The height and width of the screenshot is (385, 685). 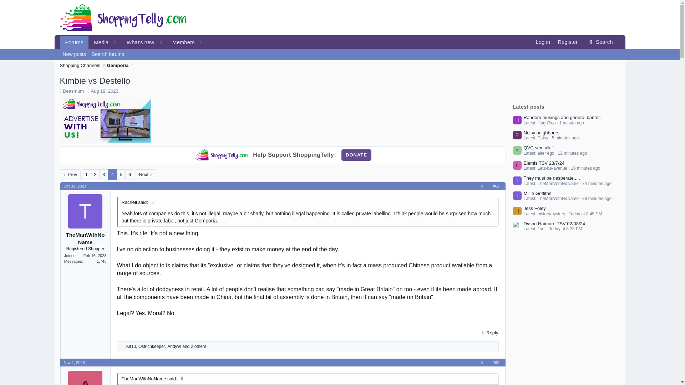 I want to click on PayPal - The safer, easier way to pay online!, so click(x=600, y=42).